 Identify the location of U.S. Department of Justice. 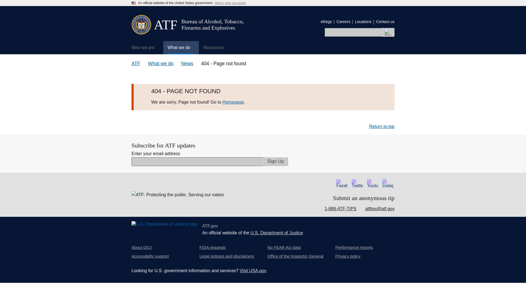
(277, 233).